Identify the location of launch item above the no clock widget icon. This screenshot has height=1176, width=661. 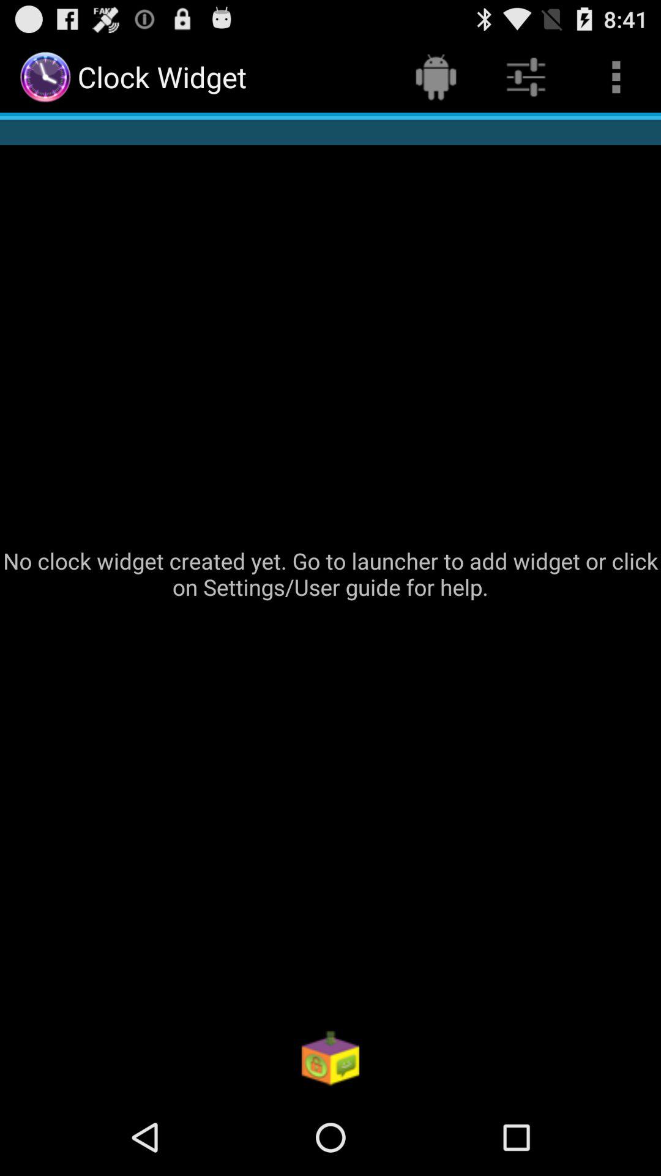
(436, 77).